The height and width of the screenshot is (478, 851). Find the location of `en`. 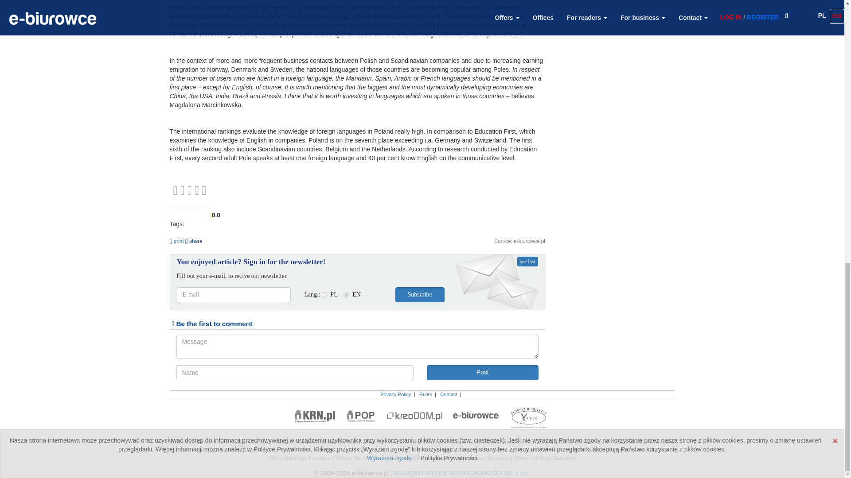

en is located at coordinates (346, 295).